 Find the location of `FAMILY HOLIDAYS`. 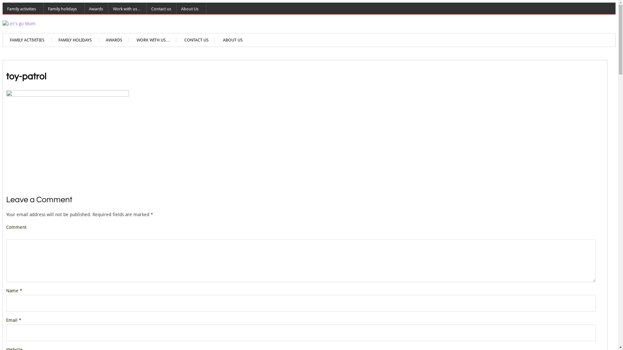

FAMILY HOLIDAYS is located at coordinates (75, 40).